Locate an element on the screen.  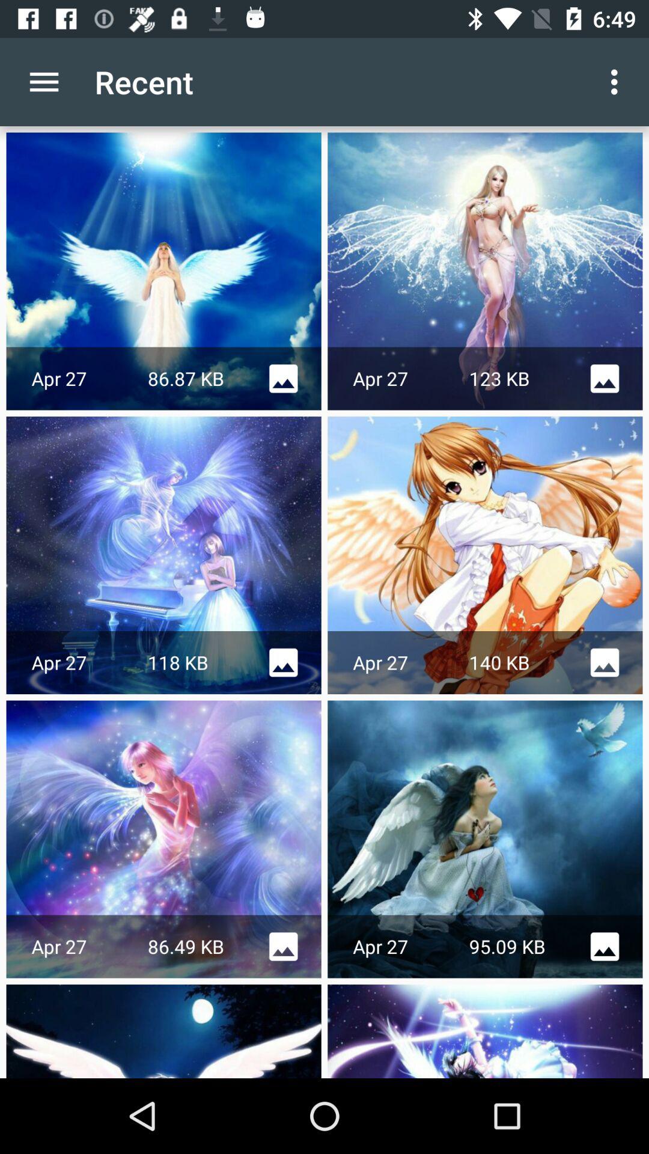
choose the icon next to recent app is located at coordinates (44, 82).